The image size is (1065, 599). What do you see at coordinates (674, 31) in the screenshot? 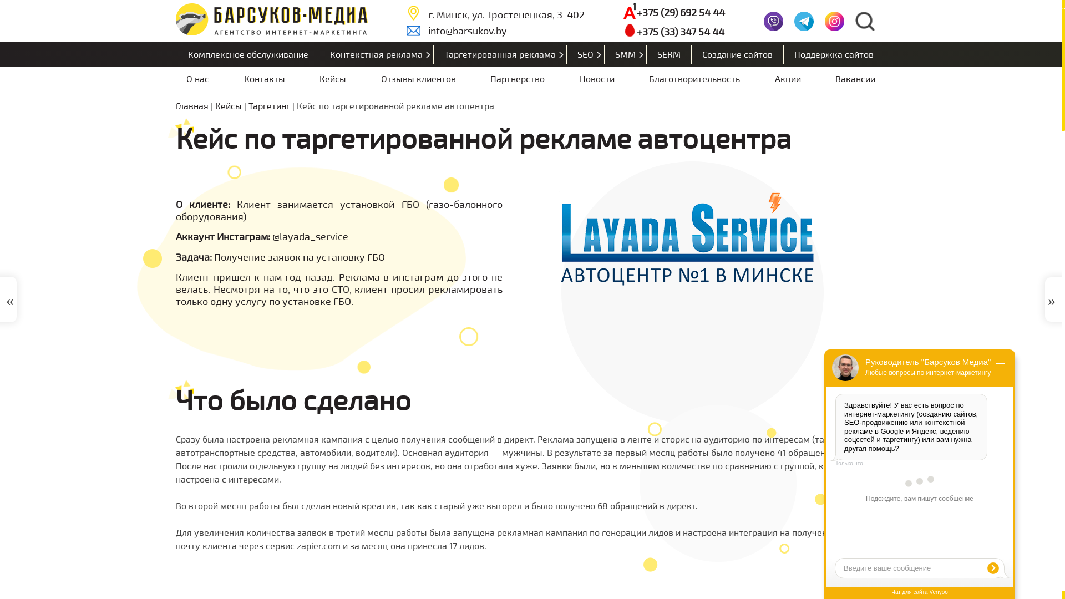
I see `+375 (33) 347 54 44` at bounding box center [674, 31].